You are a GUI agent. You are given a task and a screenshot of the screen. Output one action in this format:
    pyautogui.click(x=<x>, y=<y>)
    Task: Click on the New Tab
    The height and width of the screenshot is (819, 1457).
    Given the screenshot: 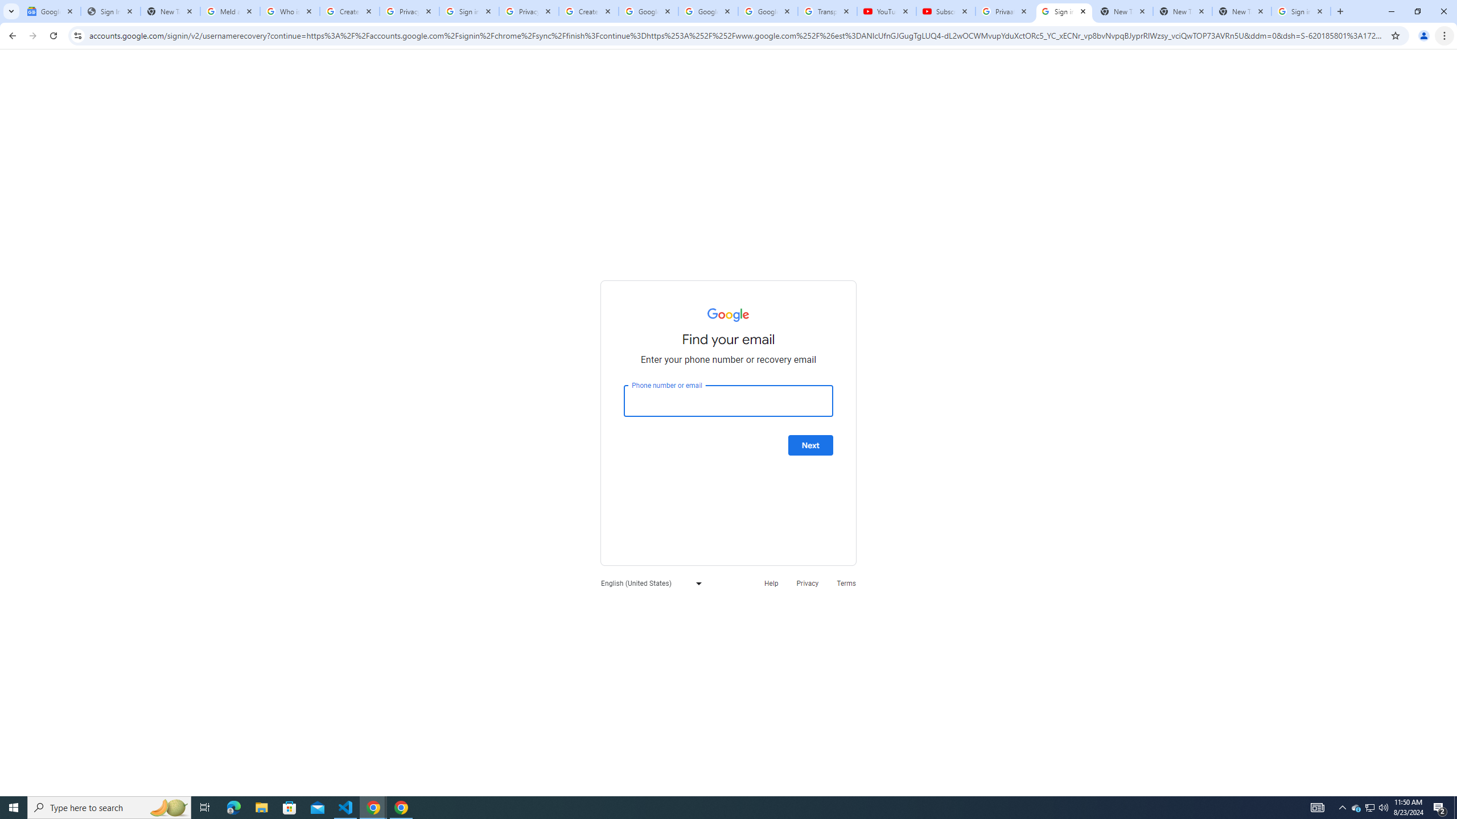 What is the action you would take?
    pyautogui.click(x=1340, y=11)
    